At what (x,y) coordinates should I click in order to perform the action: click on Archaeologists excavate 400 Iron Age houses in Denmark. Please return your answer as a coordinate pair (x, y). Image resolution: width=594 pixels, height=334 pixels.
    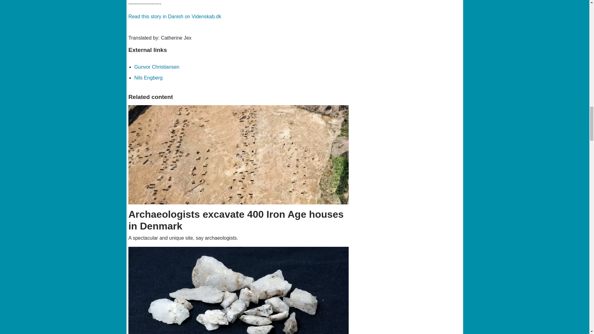
    Looking at the image, I should click on (239, 155).